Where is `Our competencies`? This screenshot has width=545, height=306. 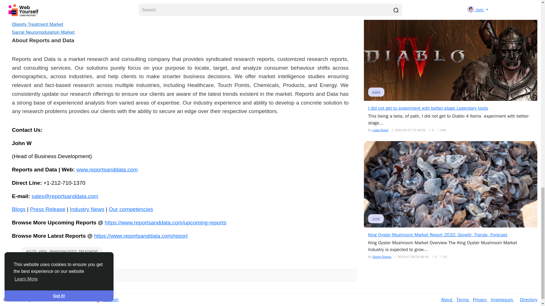
Our competencies is located at coordinates (131, 209).